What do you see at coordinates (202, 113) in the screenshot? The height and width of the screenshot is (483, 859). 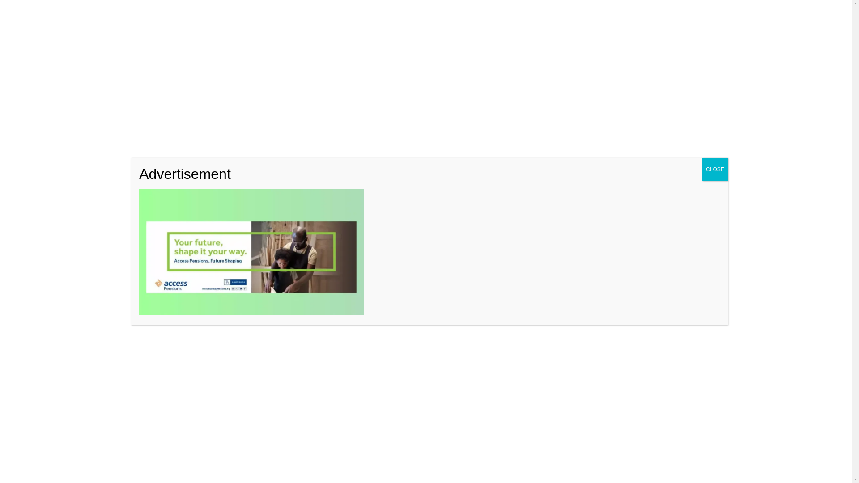 I see `News` at bounding box center [202, 113].